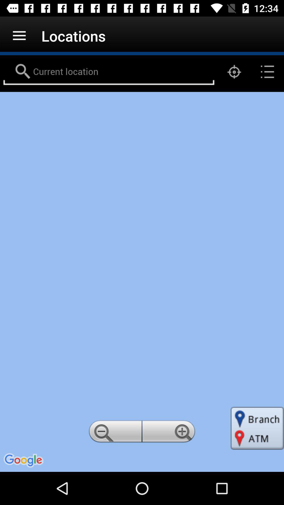 The height and width of the screenshot is (505, 284). Describe the element at coordinates (114, 433) in the screenshot. I see `zoom out` at that location.